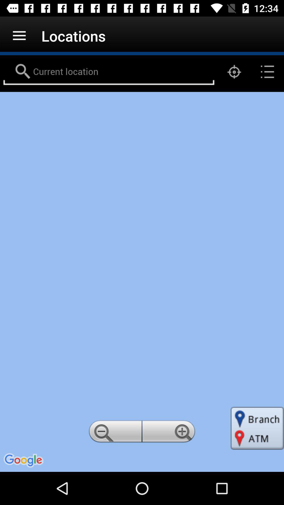 The height and width of the screenshot is (505, 284). Describe the element at coordinates (114, 433) in the screenshot. I see `zoom out` at that location.